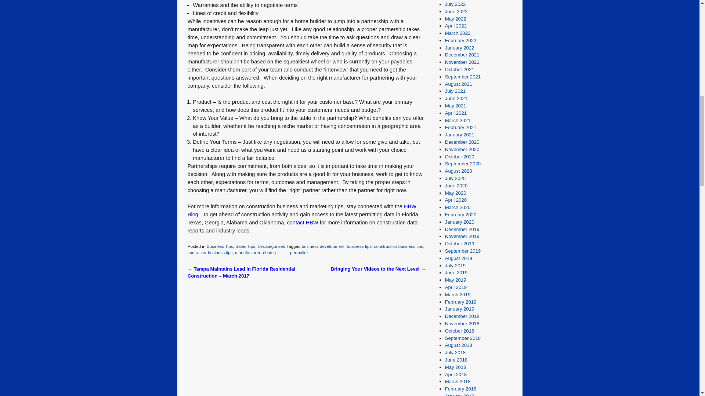 Image resolution: width=705 pixels, height=396 pixels. Describe the element at coordinates (399, 246) in the screenshot. I see `construction business tips` at that location.